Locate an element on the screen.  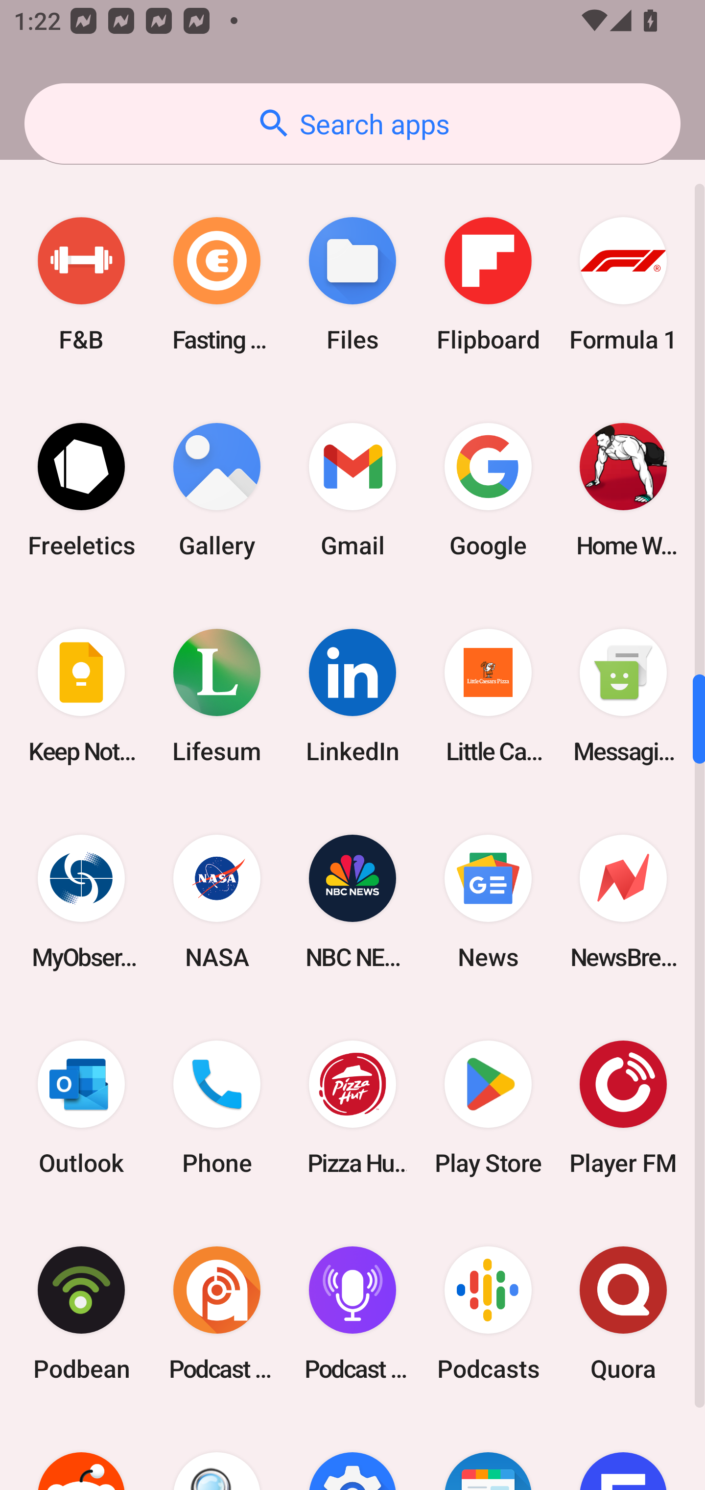
F&B is located at coordinates (81, 284).